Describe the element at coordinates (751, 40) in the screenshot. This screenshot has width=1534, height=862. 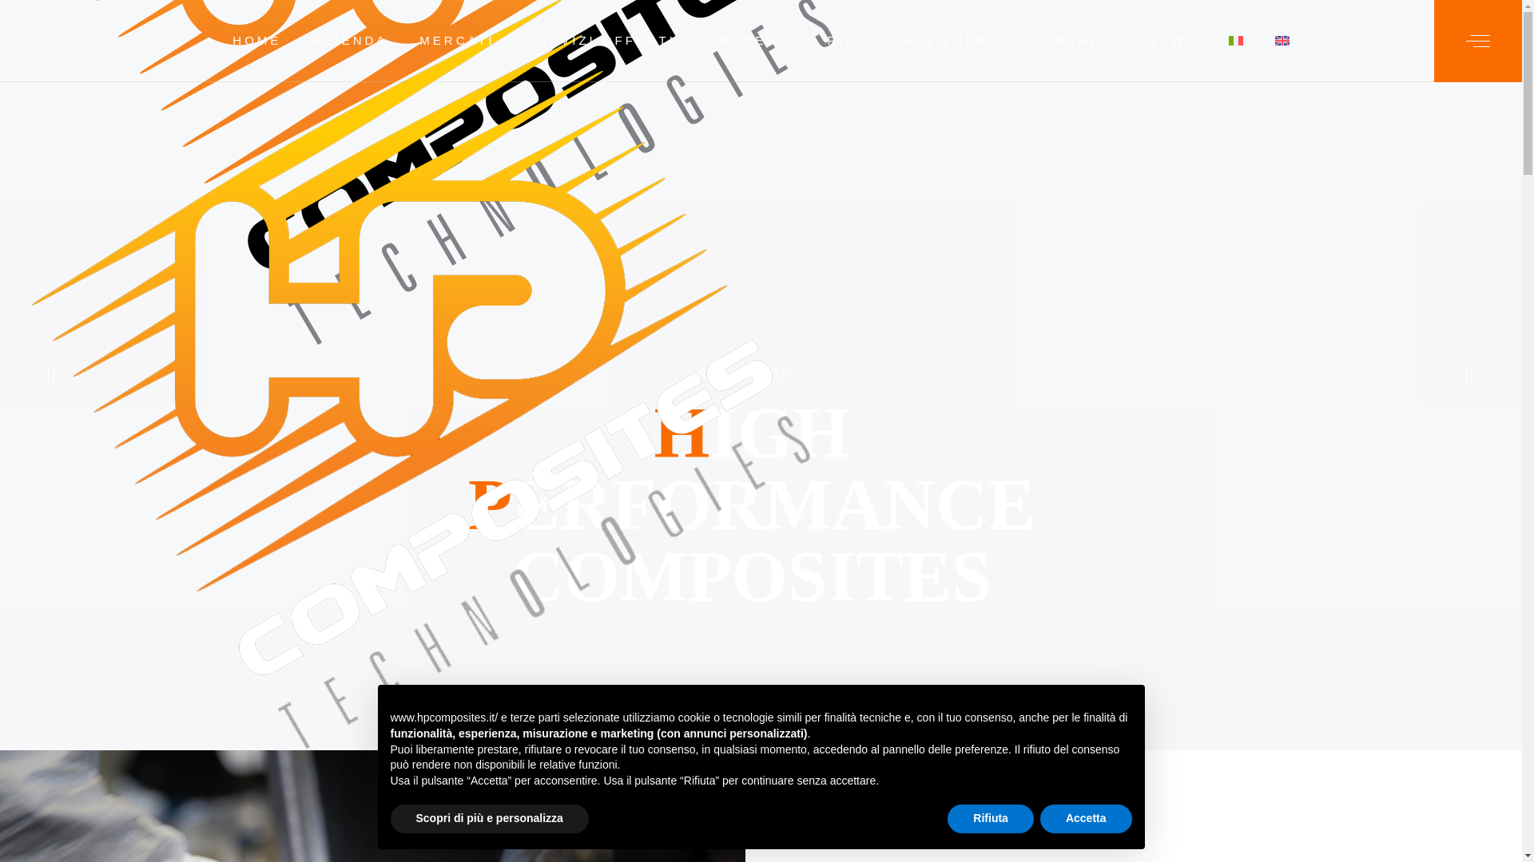
I see `PROCESSI` at that location.